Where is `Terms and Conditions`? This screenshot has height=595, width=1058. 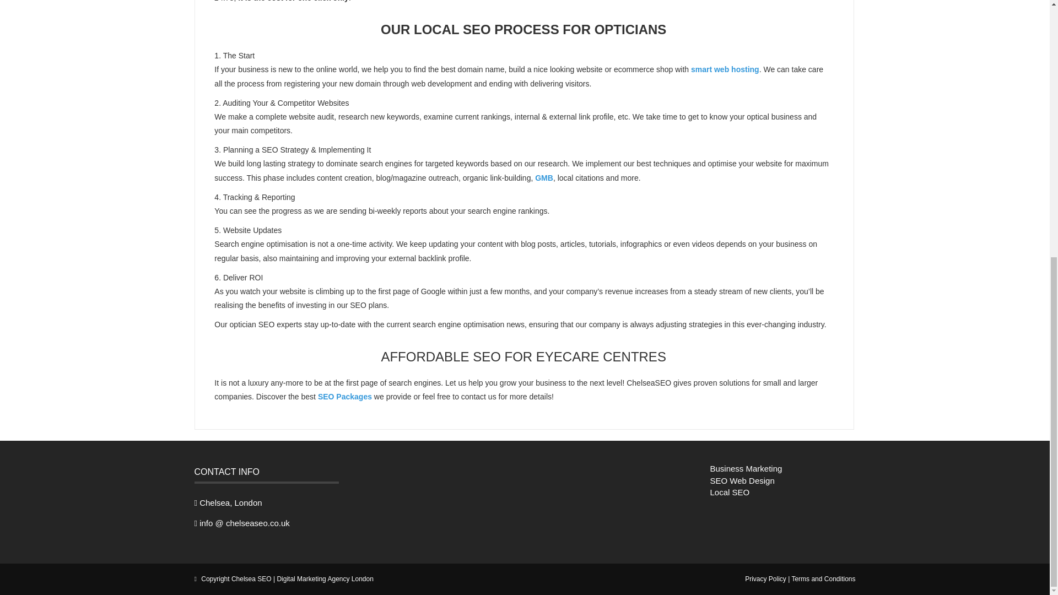
Terms and Conditions is located at coordinates (823, 579).